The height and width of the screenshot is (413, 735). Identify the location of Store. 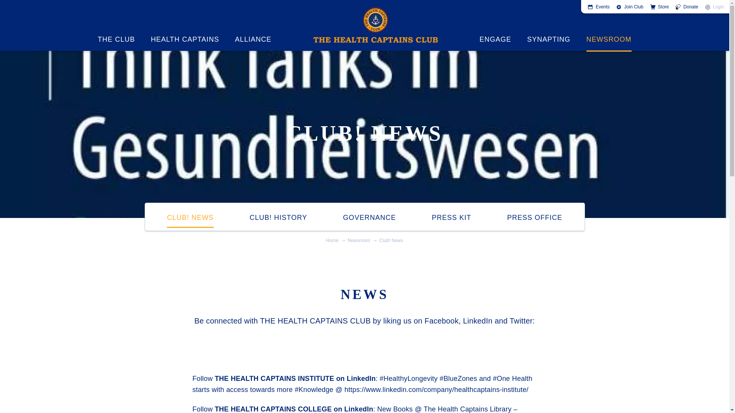
(660, 7).